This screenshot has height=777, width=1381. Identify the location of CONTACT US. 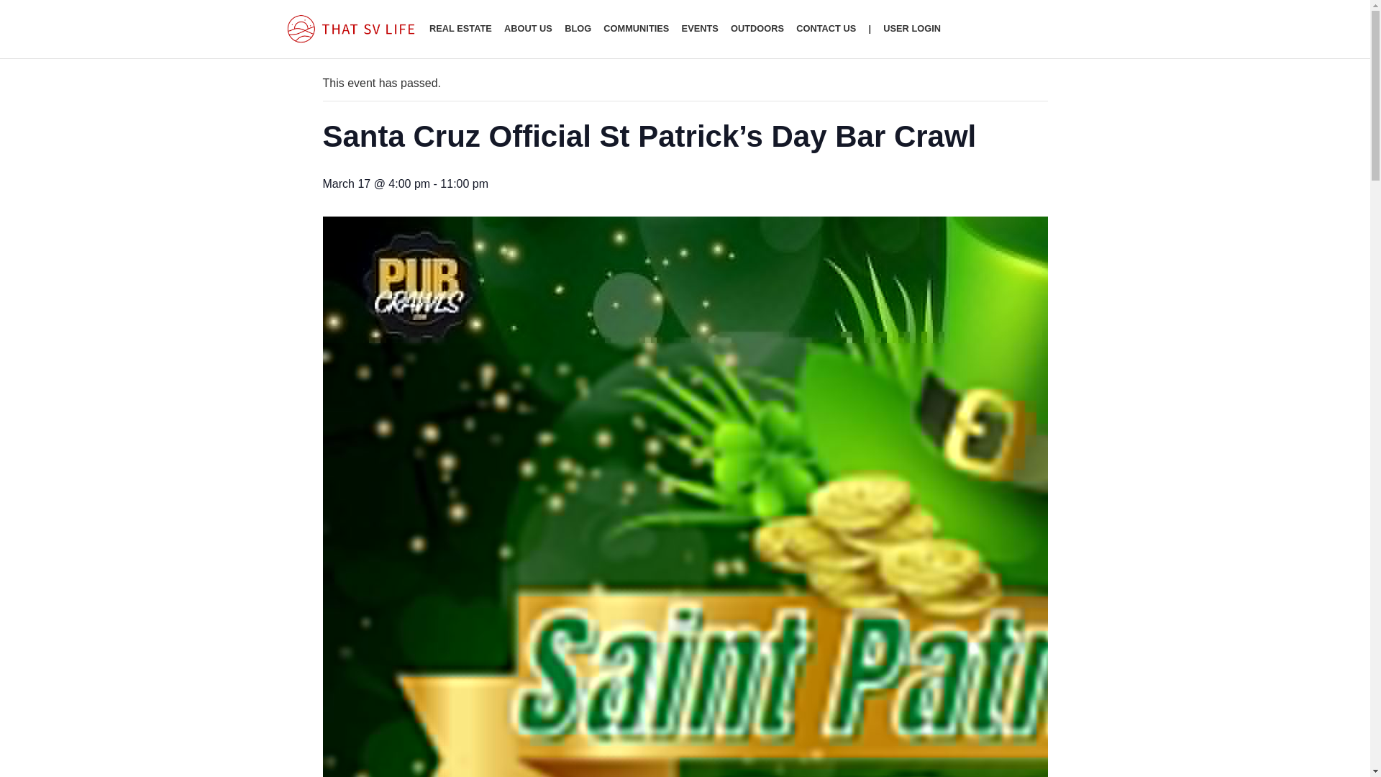
(826, 29).